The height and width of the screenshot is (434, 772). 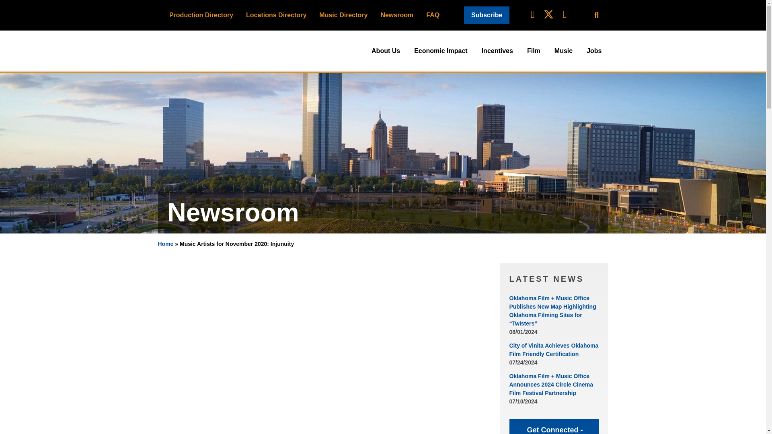 I want to click on Economic Impact, so click(x=441, y=51).